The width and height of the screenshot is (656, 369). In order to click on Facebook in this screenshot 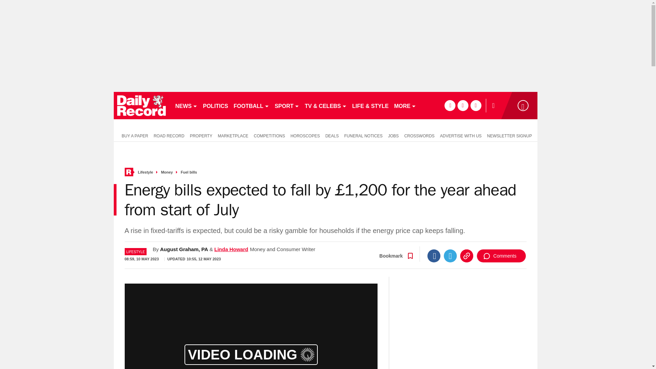, I will do `click(434, 256)`.